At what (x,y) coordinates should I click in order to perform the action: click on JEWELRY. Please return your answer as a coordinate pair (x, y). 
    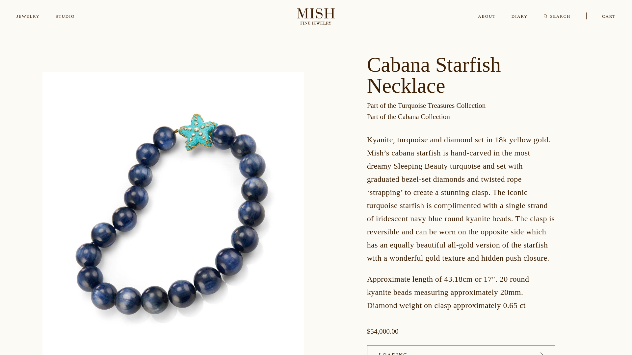
    Looking at the image, I should click on (28, 16).